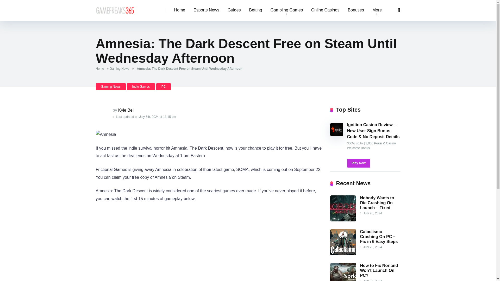 Image resolution: width=500 pixels, height=281 pixels. What do you see at coordinates (180, 10) in the screenshot?
I see `Home` at bounding box center [180, 10].